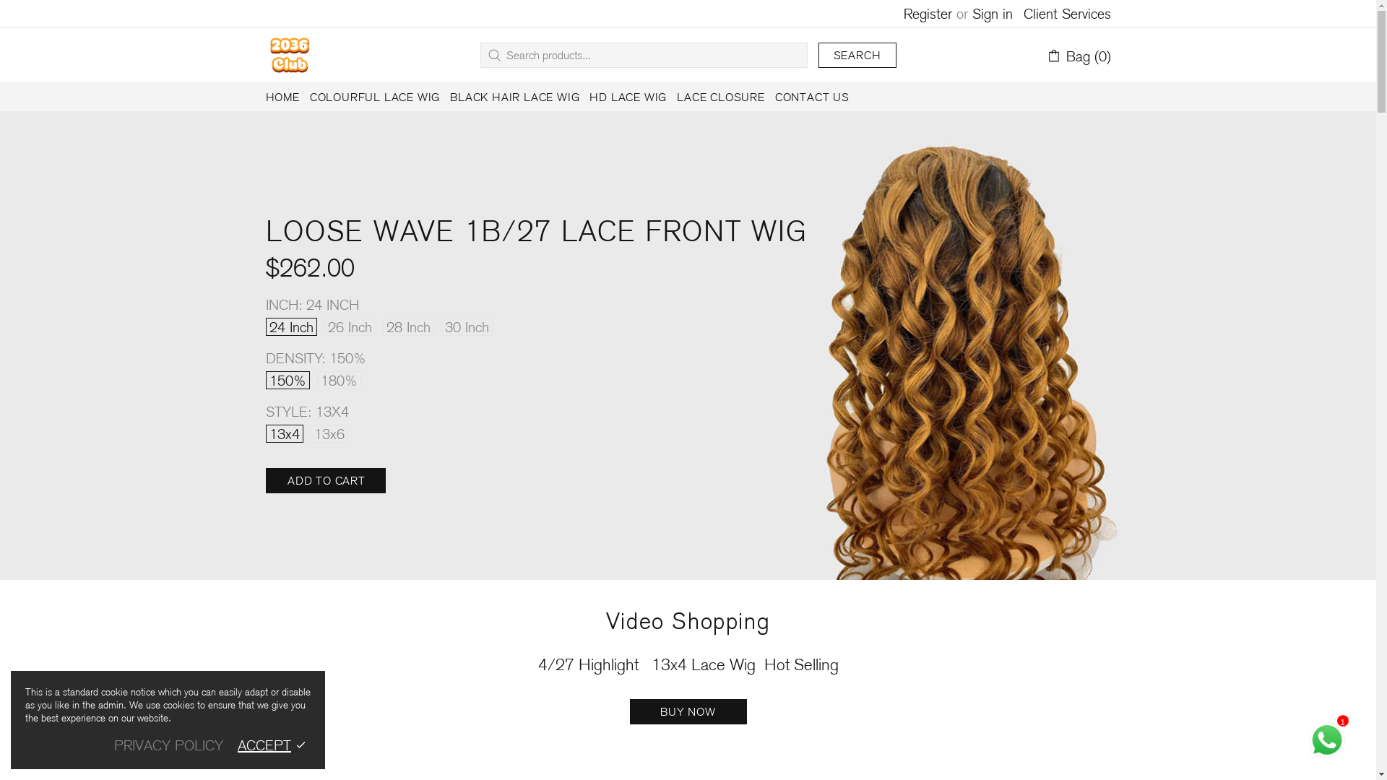  Describe the element at coordinates (1066, 14) in the screenshot. I see `Client Services` at that location.